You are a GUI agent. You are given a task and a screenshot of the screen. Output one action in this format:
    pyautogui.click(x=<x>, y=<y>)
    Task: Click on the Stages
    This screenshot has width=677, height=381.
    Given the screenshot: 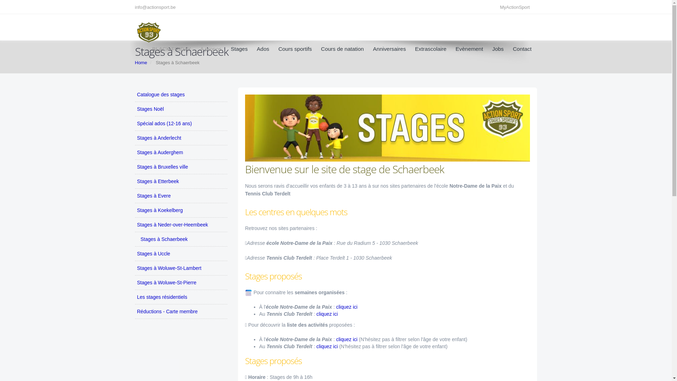 What is the action you would take?
    pyautogui.click(x=239, y=49)
    